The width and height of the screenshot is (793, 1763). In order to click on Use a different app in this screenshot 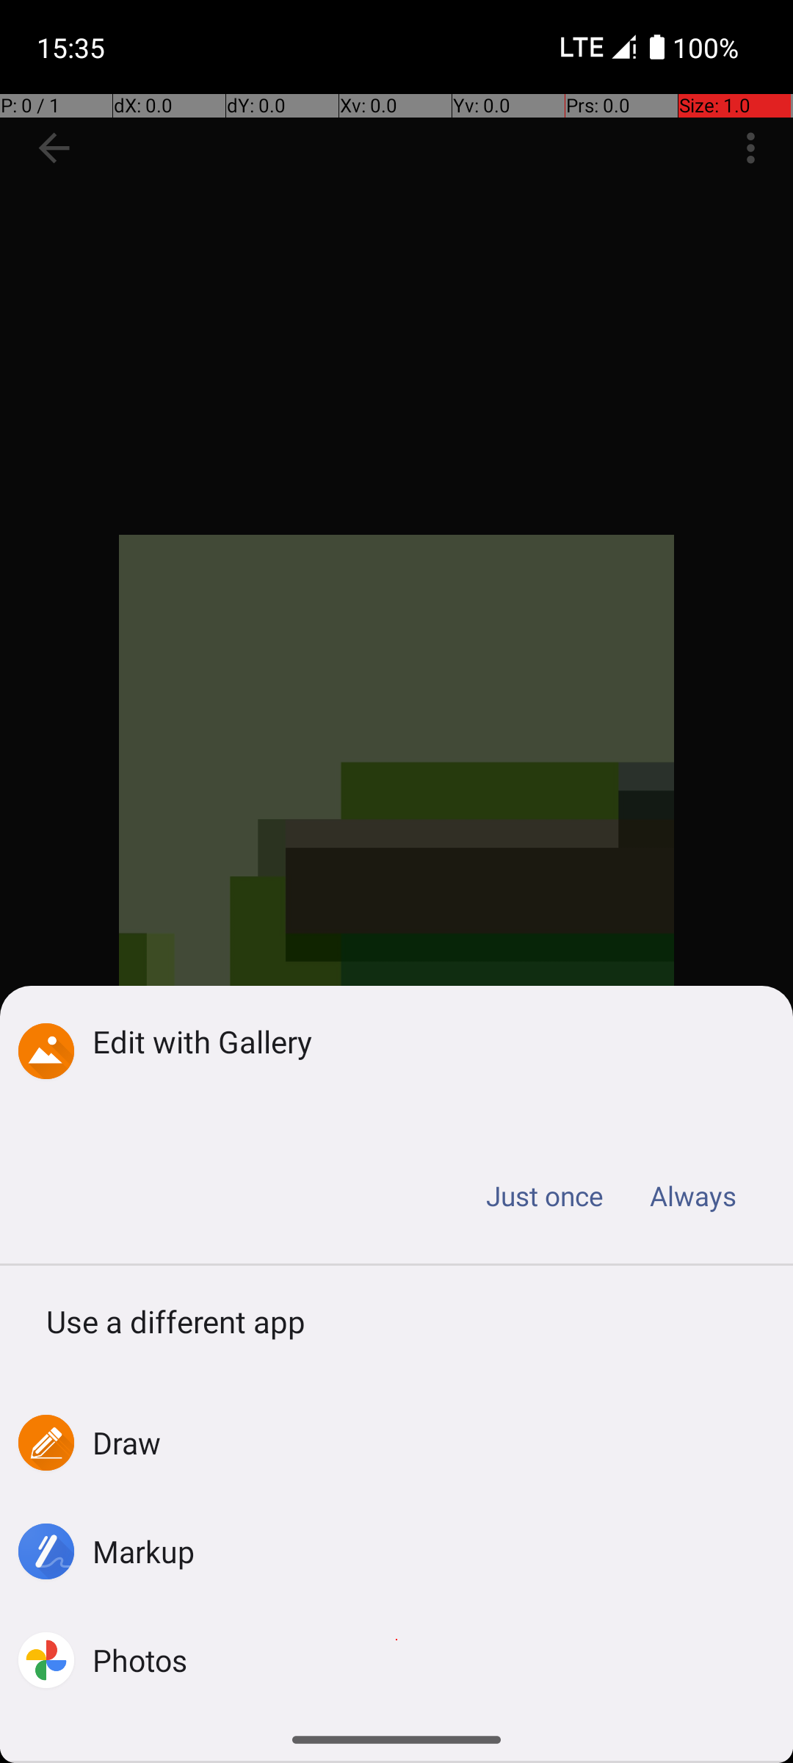, I will do `click(396, 1327)`.